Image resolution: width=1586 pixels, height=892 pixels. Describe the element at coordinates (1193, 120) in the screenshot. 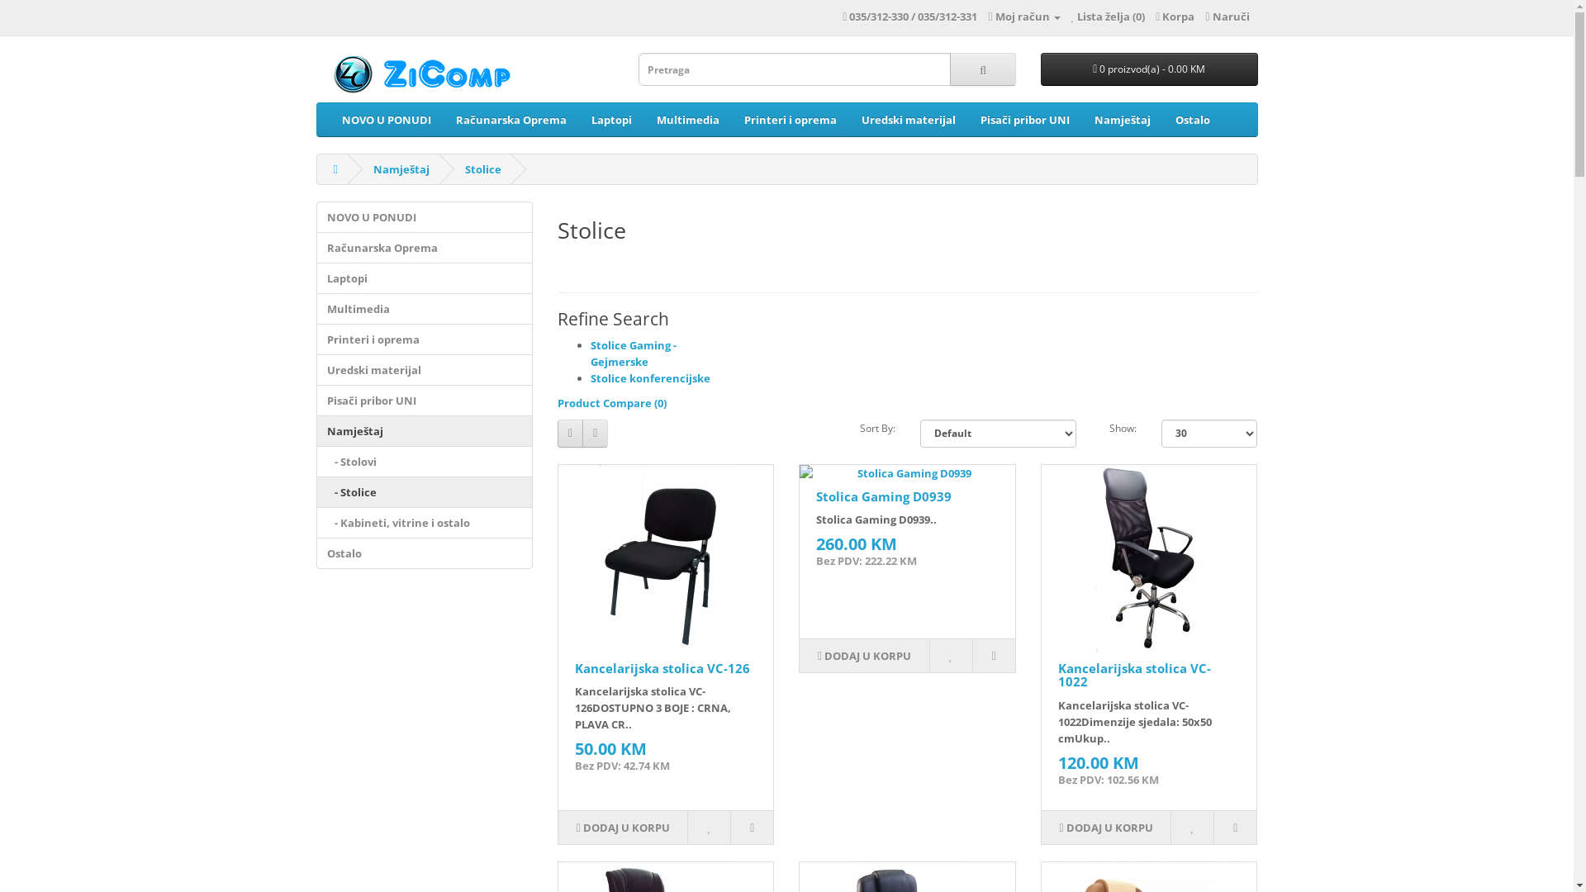

I see `Ostalo` at that location.